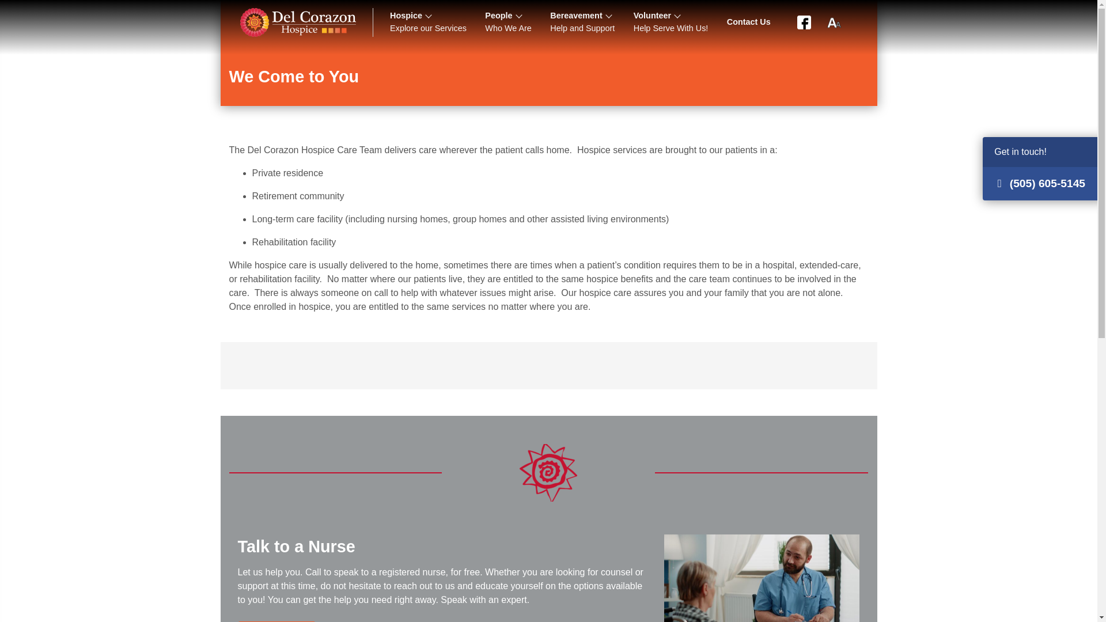 The image size is (1106, 622). What do you see at coordinates (671, 22) in the screenshot?
I see `VolunteerHelp Serve With Us!` at bounding box center [671, 22].